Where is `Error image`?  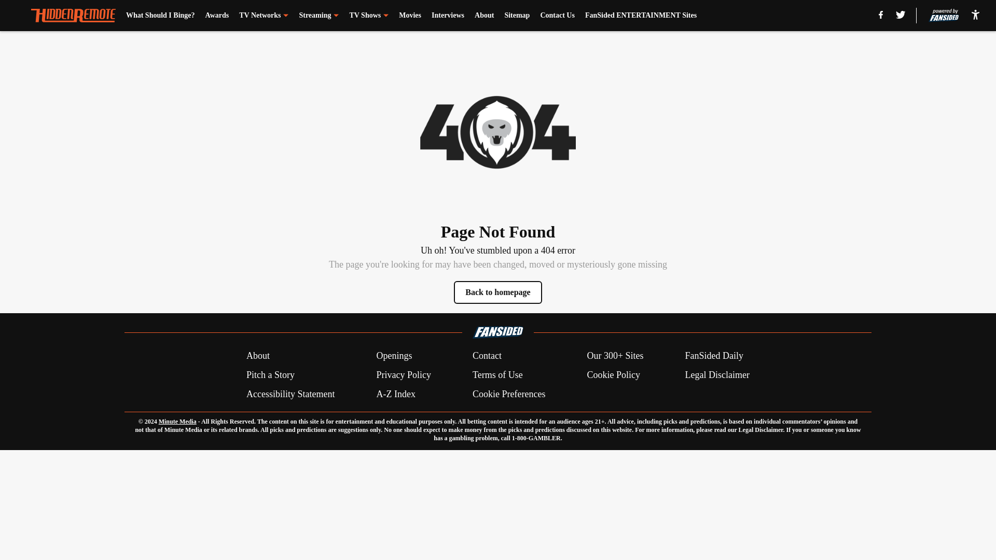 Error image is located at coordinates (498, 132).